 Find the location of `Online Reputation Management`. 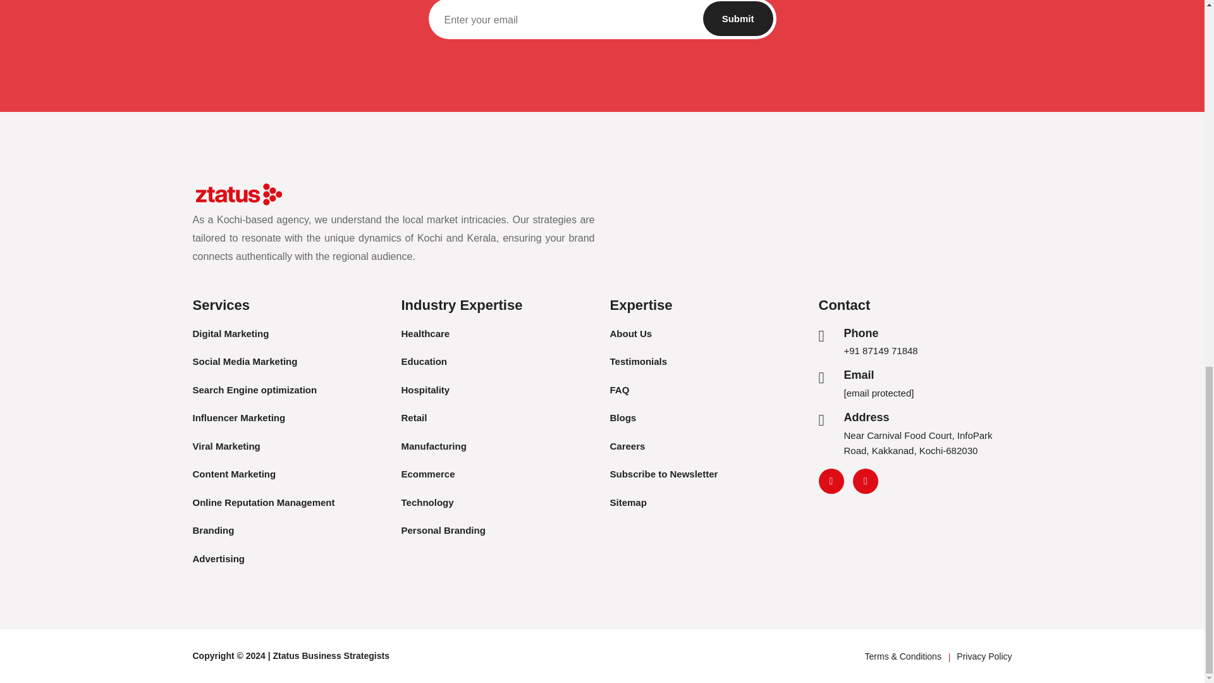

Online Reputation Management is located at coordinates (263, 502).